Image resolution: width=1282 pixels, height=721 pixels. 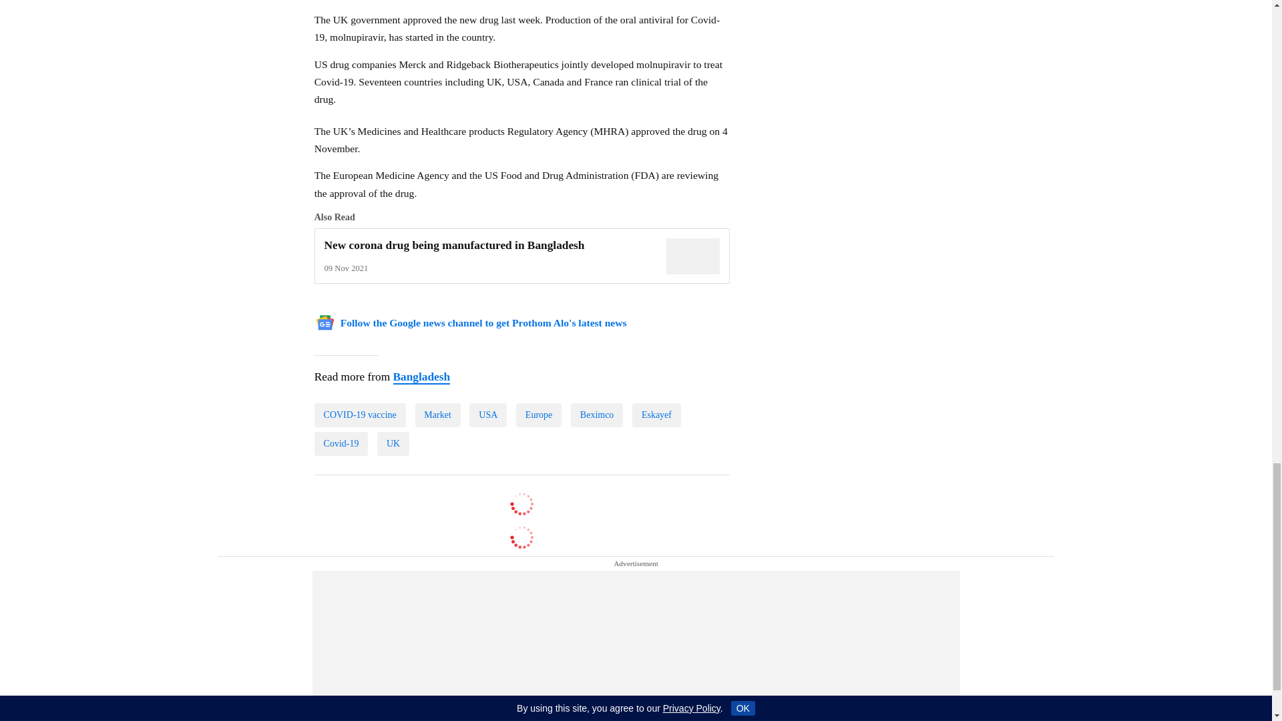 What do you see at coordinates (538, 415) in the screenshot?
I see `Europe` at bounding box center [538, 415].